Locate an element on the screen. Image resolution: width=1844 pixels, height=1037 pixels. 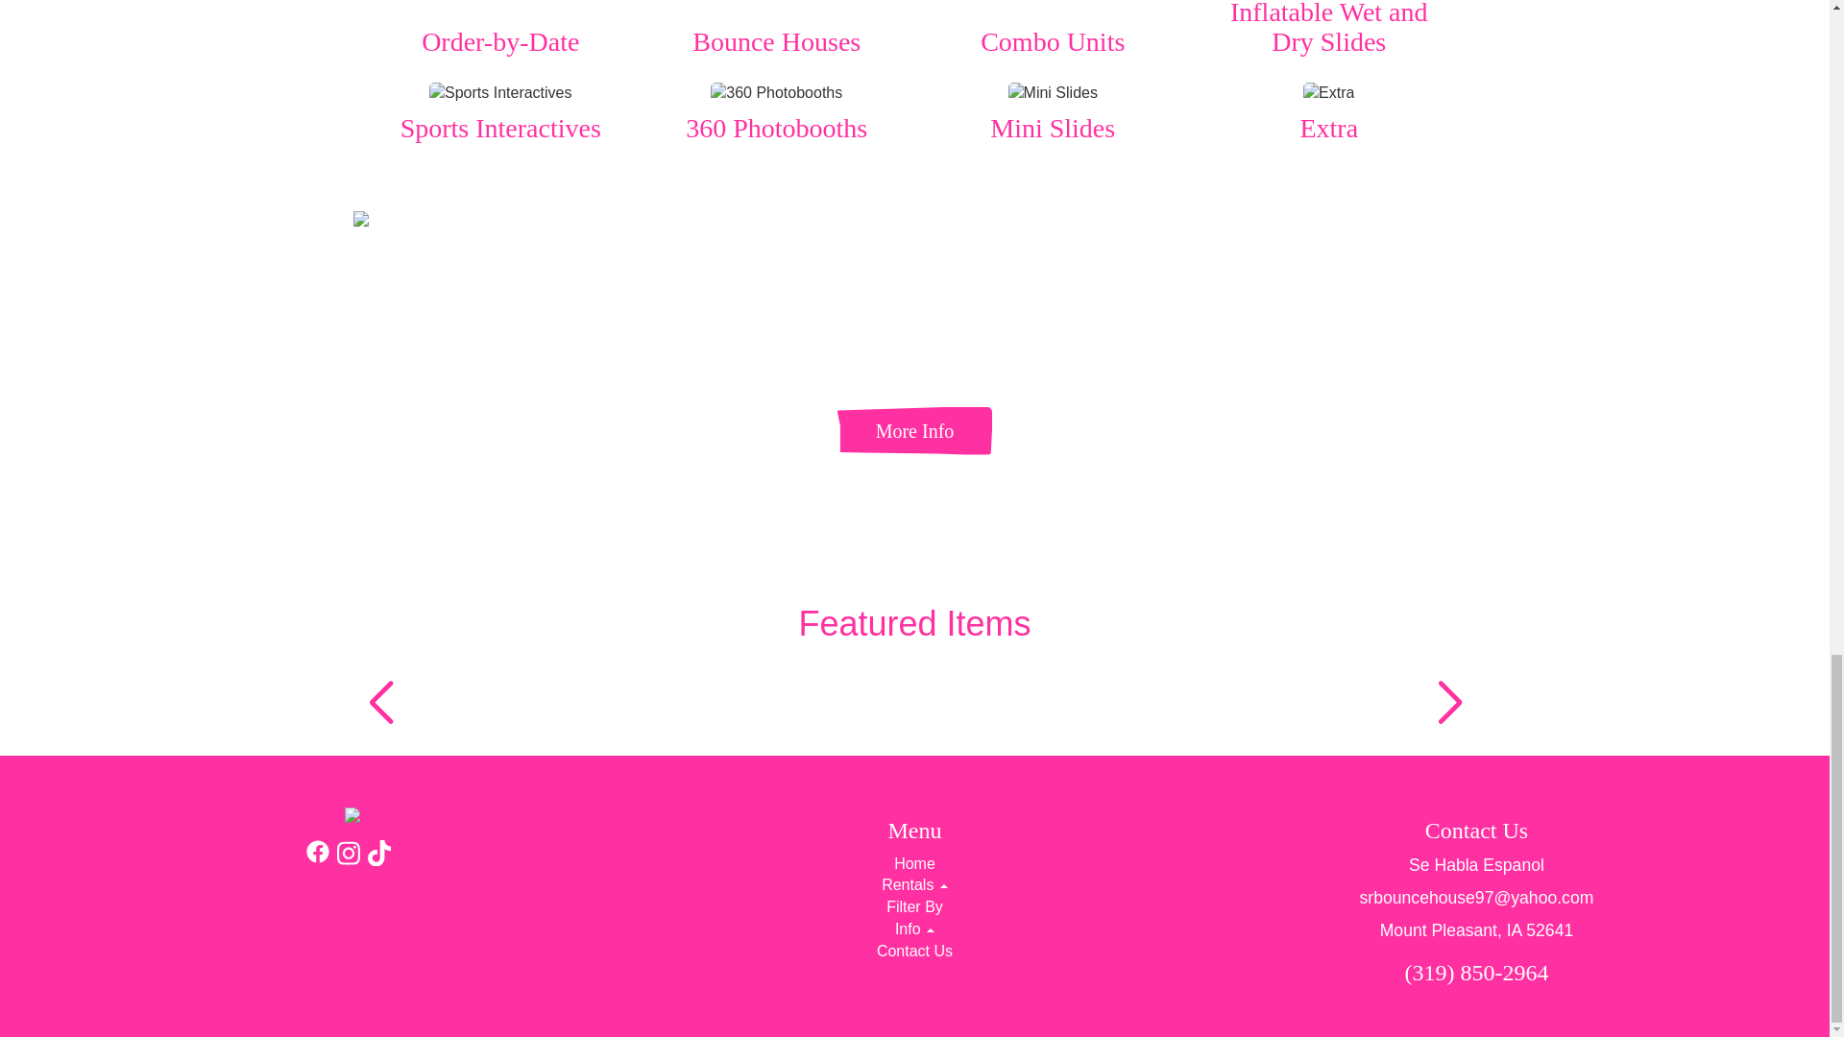
360 Photobooths is located at coordinates (776, 94).